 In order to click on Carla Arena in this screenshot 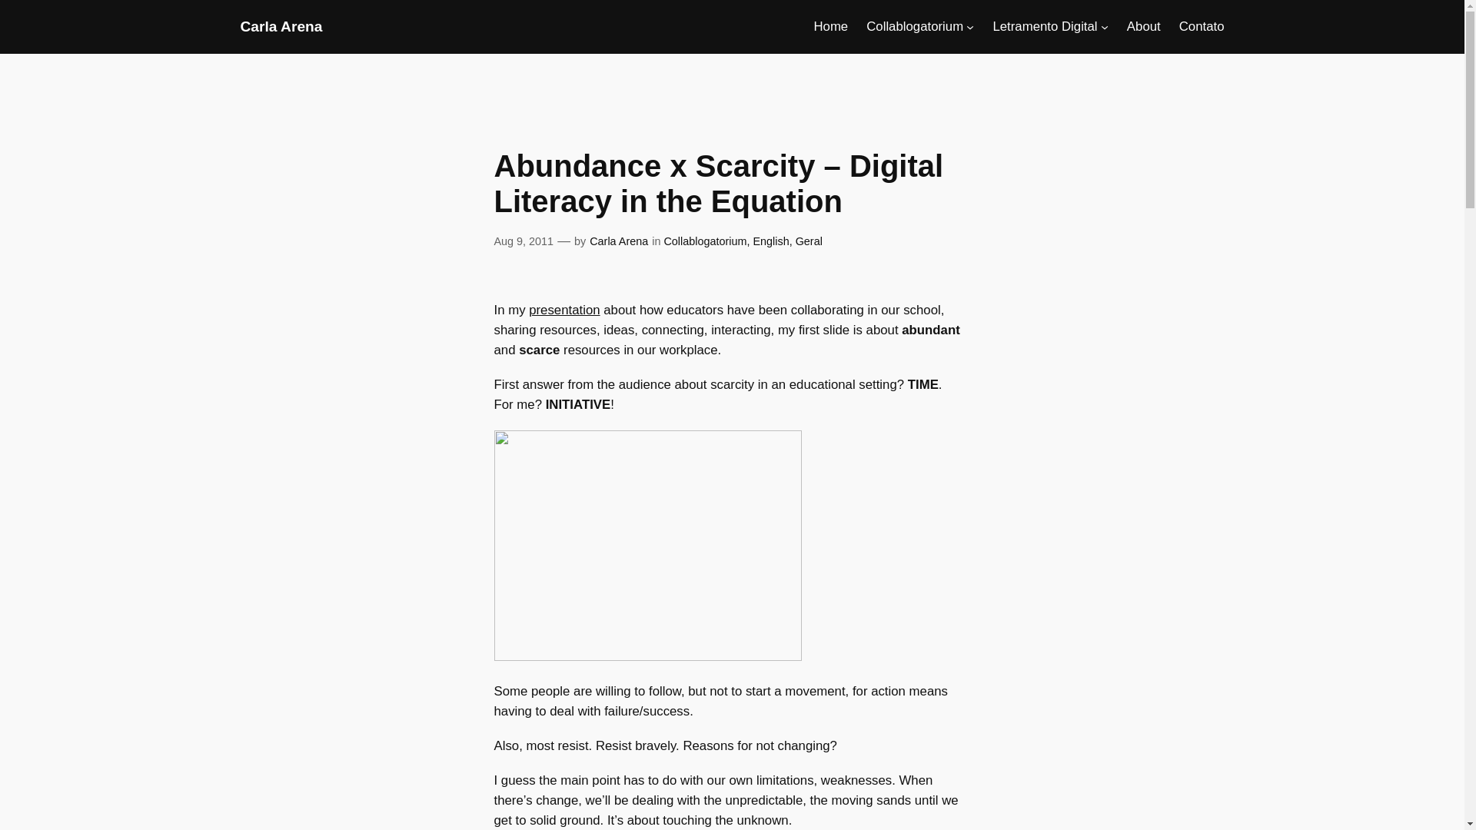, I will do `click(618, 241)`.